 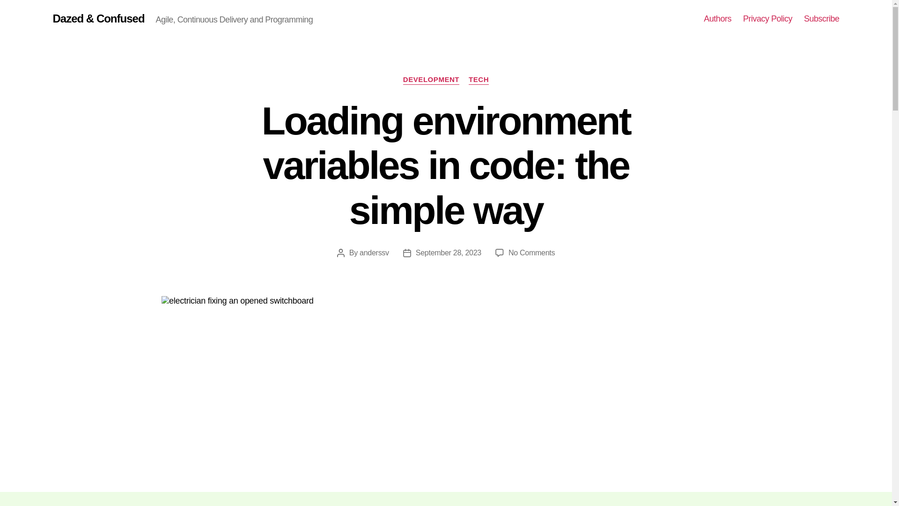 I want to click on September 28, 2023, so click(x=448, y=253).